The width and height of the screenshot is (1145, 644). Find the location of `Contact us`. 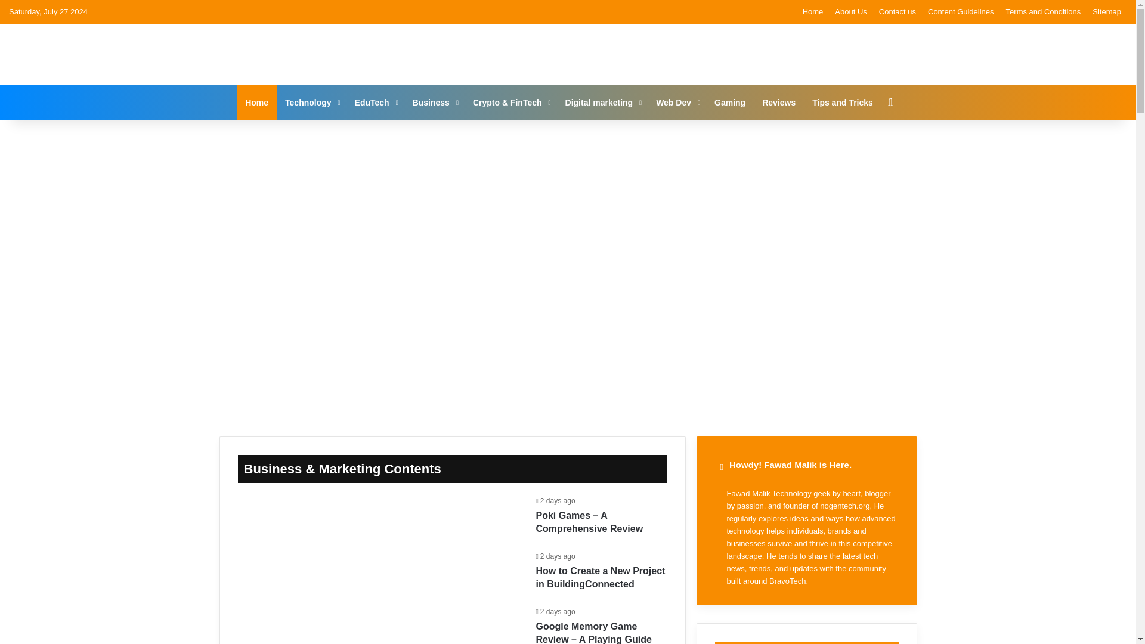

Contact us is located at coordinates (897, 12).